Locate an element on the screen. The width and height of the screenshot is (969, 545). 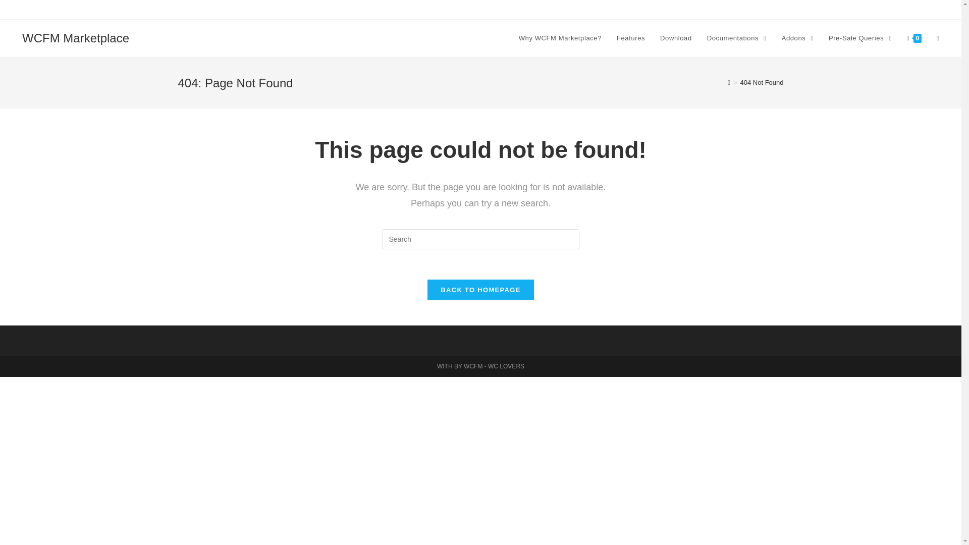
Documentations is located at coordinates (737, 38).